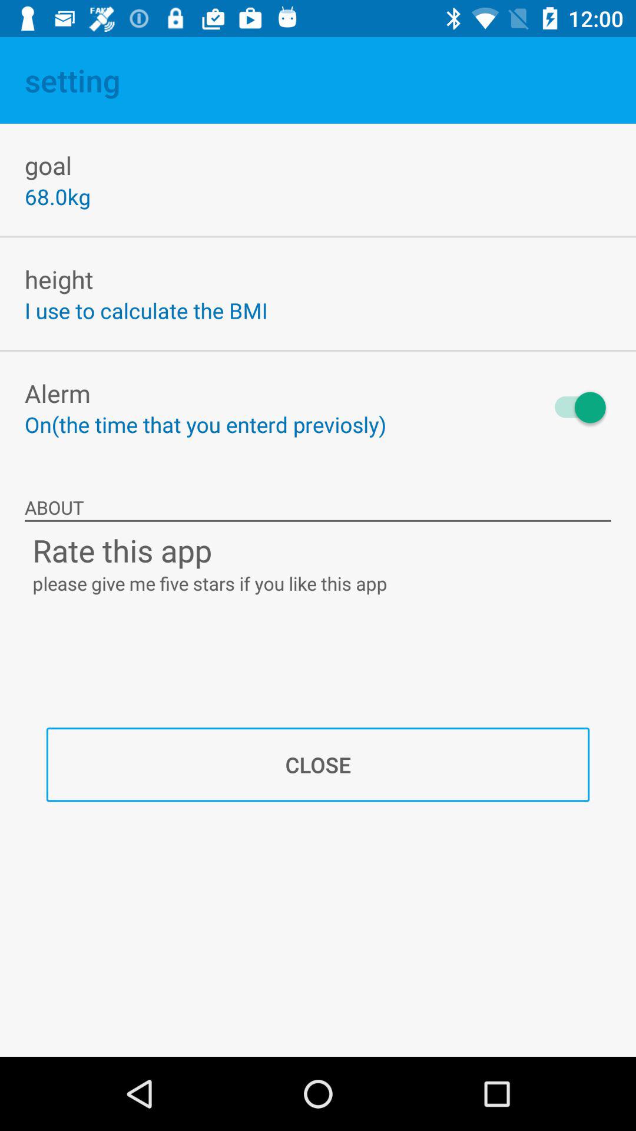  What do you see at coordinates (59, 279) in the screenshot?
I see `jump to the height icon` at bounding box center [59, 279].